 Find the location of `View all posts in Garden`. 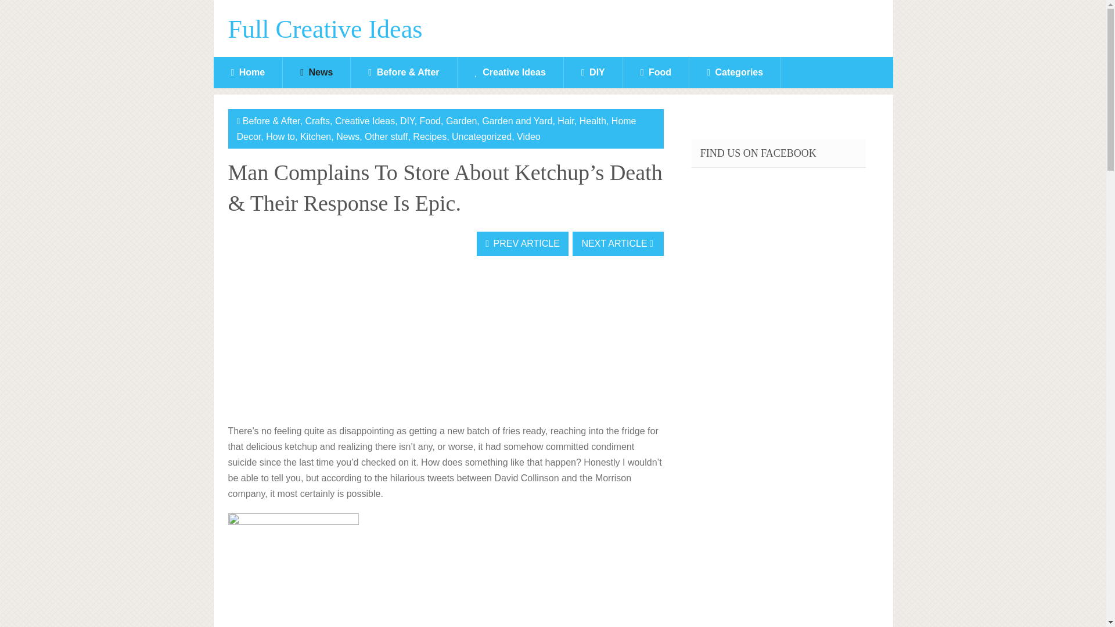

View all posts in Garden is located at coordinates (461, 121).